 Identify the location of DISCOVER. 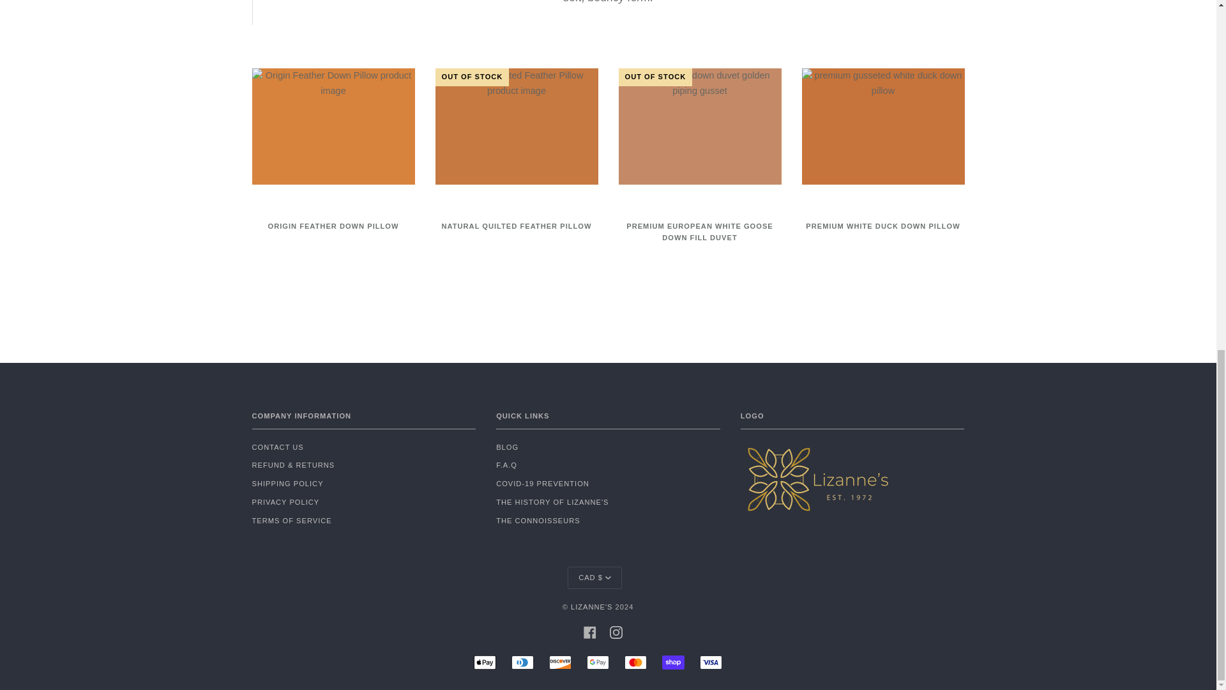
(560, 662).